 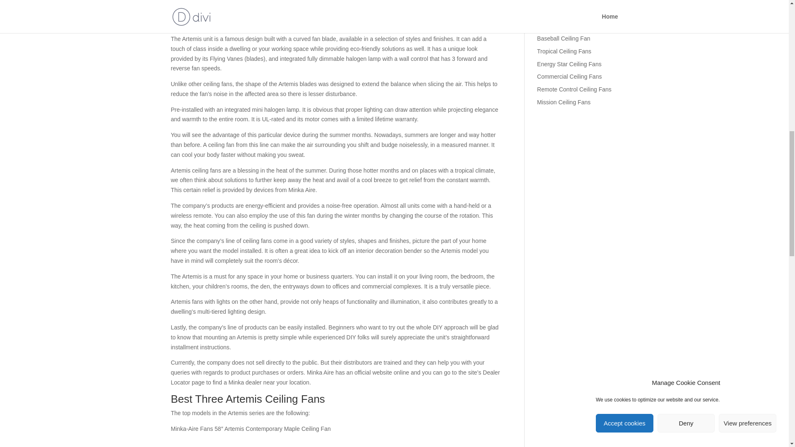 What do you see at coordinates (574, 89) in the screenshot?
I see `Remote Control Ceiling Fans` at bounding box center [574, 89].